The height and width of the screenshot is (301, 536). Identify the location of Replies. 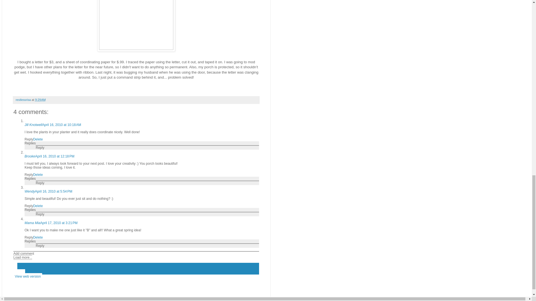
(30, 143).